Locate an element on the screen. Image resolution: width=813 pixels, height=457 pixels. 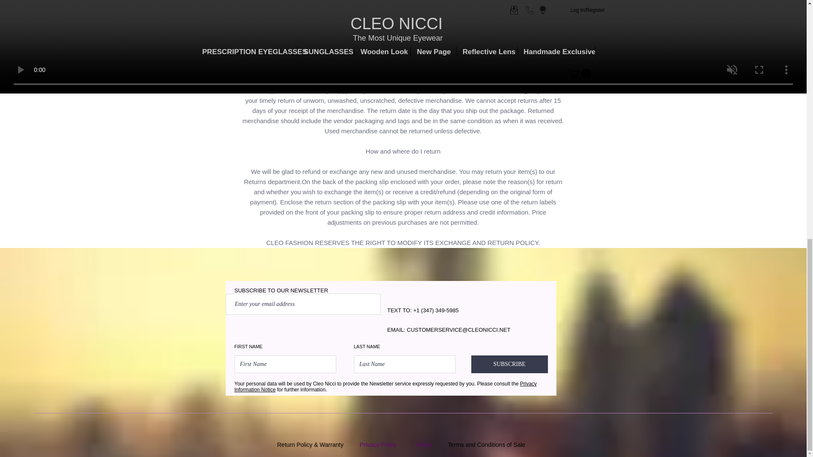
SUBSCRIBE is located at coordinates (509, 364).